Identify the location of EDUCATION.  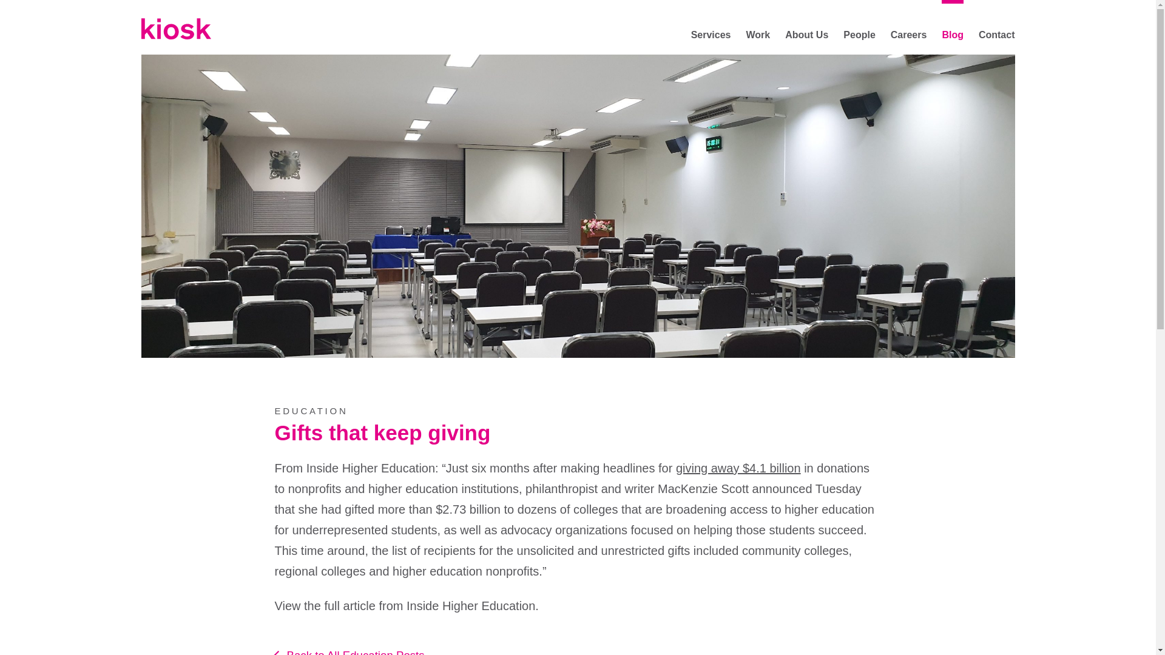
(311, 410).